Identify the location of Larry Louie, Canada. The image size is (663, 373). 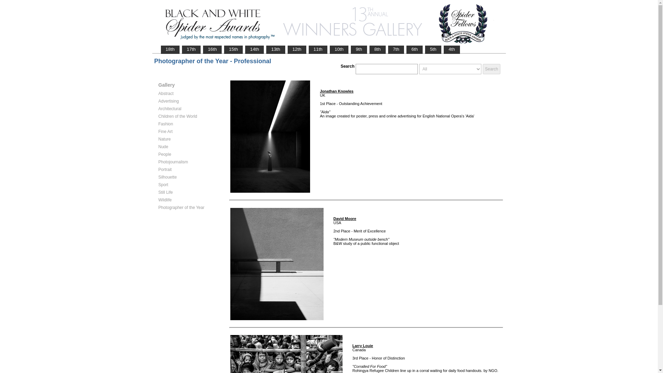
(362, 345).